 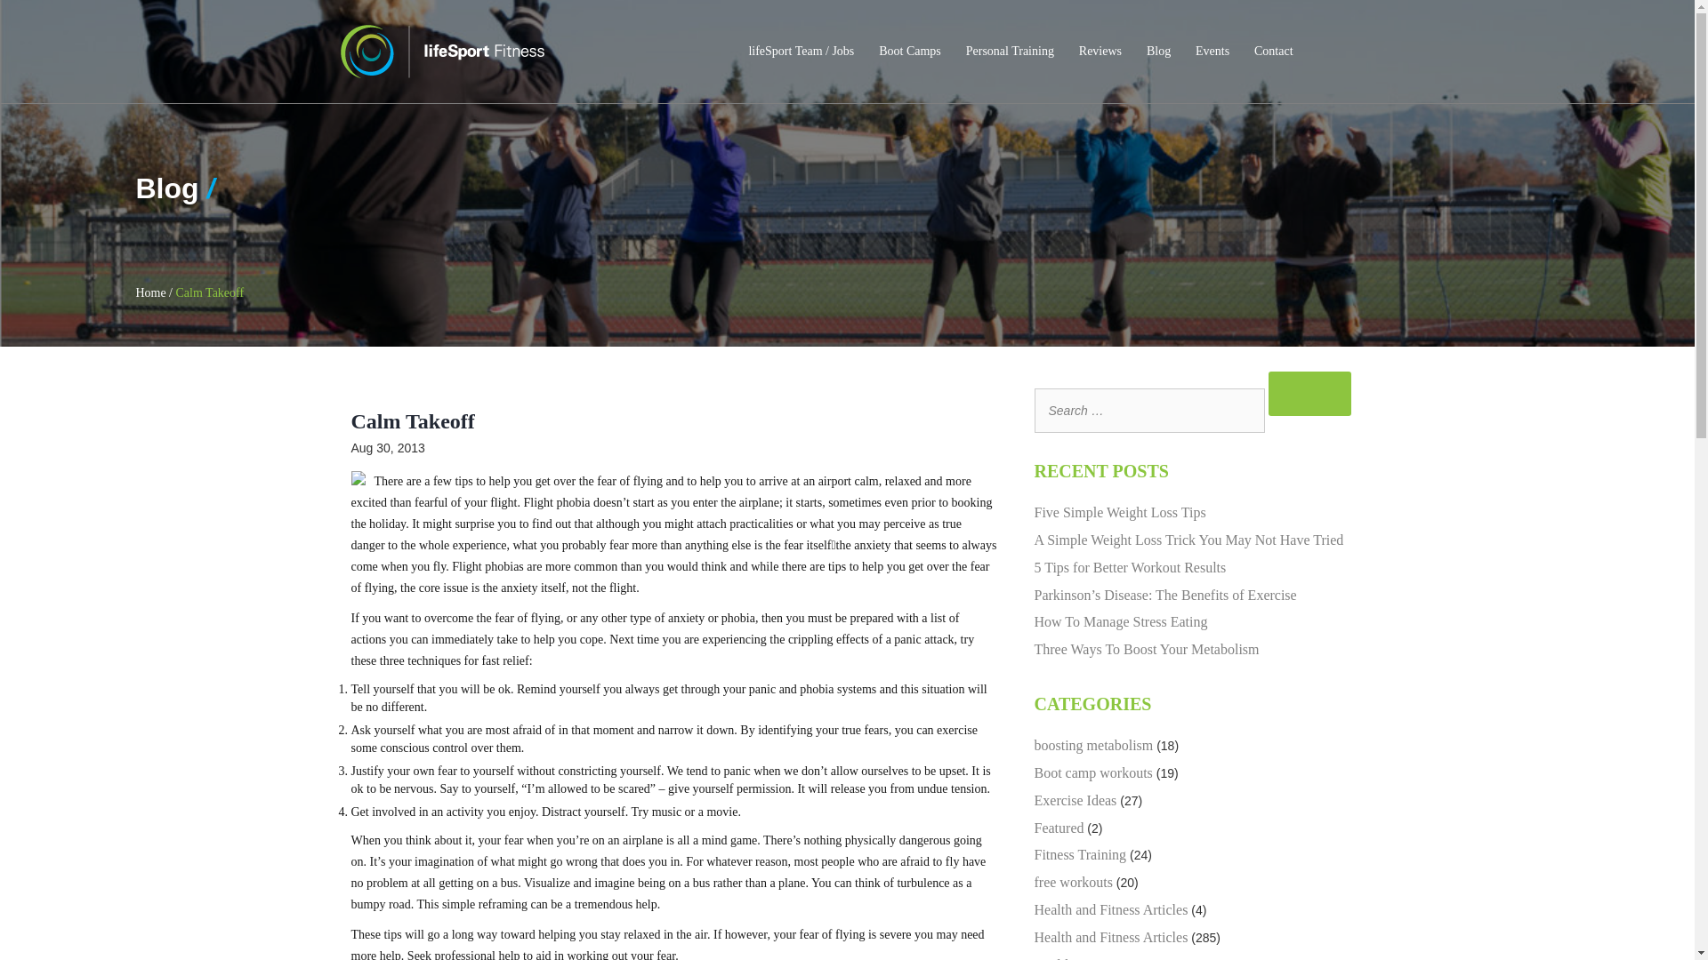 What do you see at coordinates (1009, 52) in the screenshot?
I see `Personal Training` at bounding box center [1009, 52].